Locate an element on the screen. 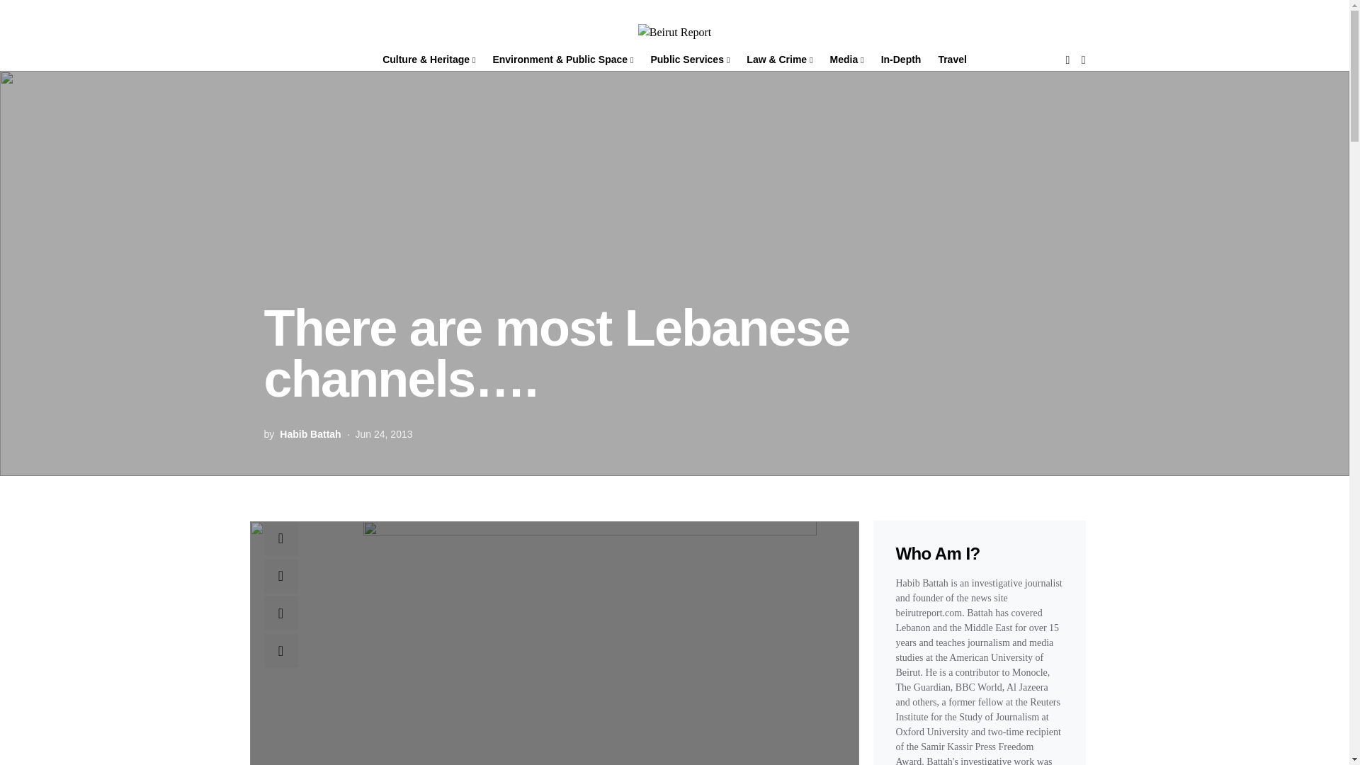 Image resolution: width=1360 pixels, height=765 pixels. Media is located at coordinates (847, 60).